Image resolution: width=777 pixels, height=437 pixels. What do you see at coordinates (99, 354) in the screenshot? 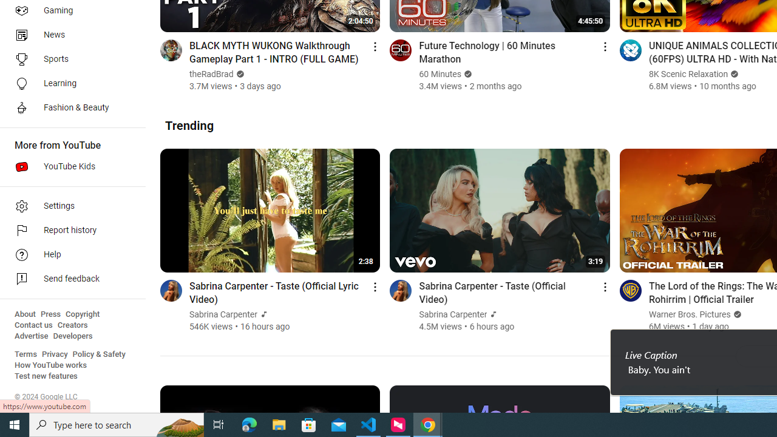
I see `Policy & Safety` at bounding box center [99, 354].